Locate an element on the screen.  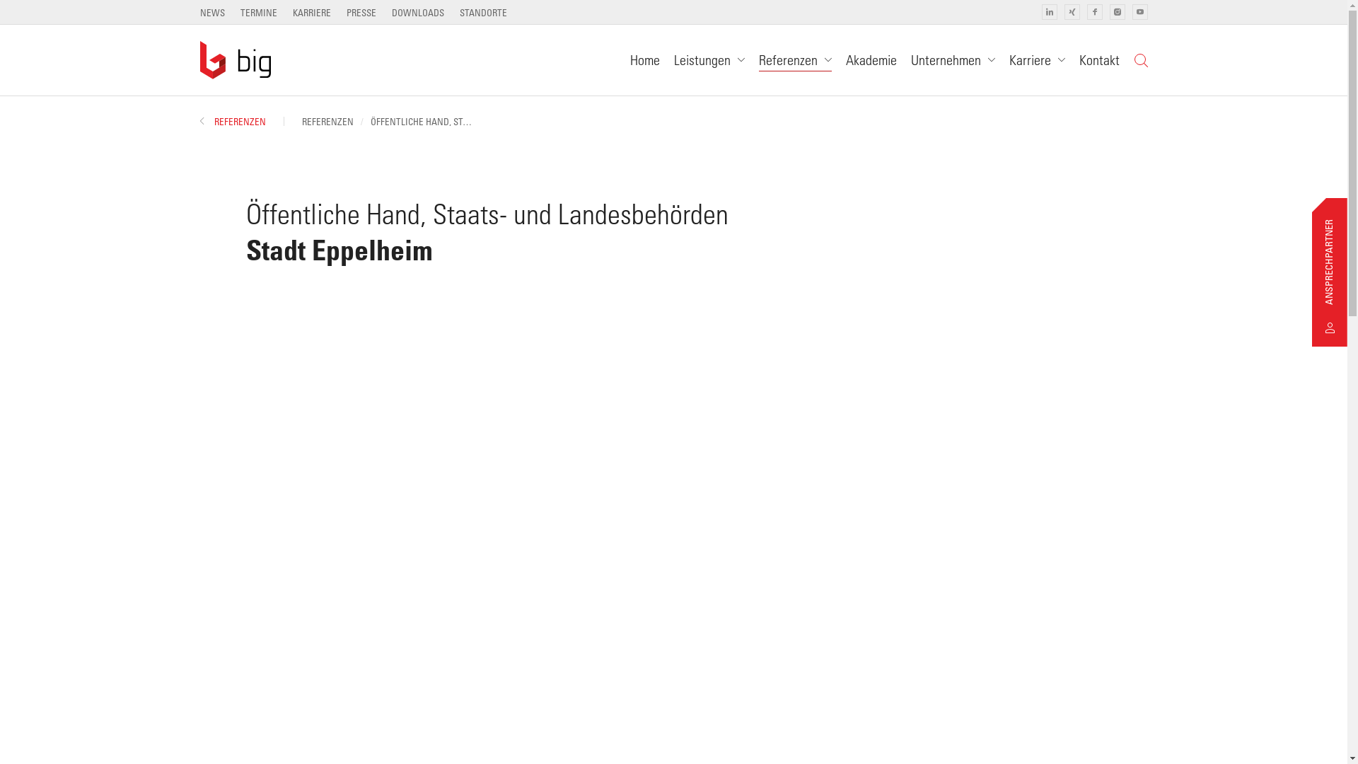
Leistungen is located at coordinates (709, 60).